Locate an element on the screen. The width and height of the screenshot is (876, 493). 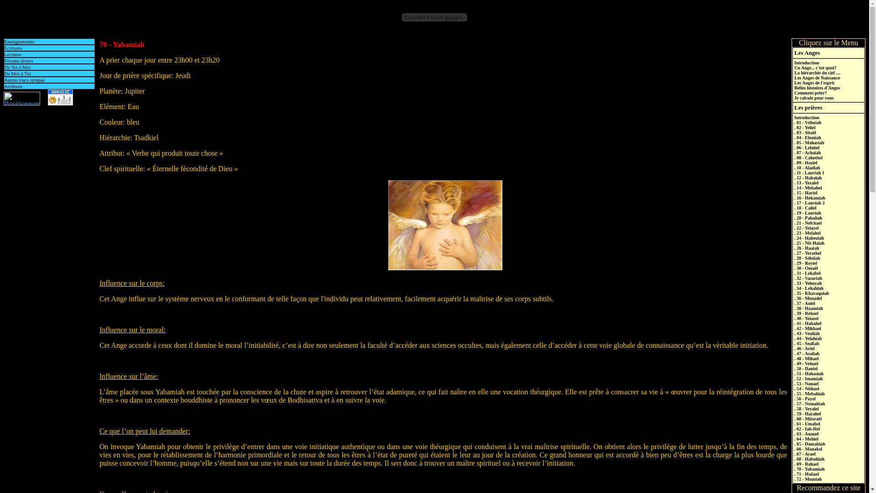
. 27 - Yerathel is located at coordinates (808, 253).